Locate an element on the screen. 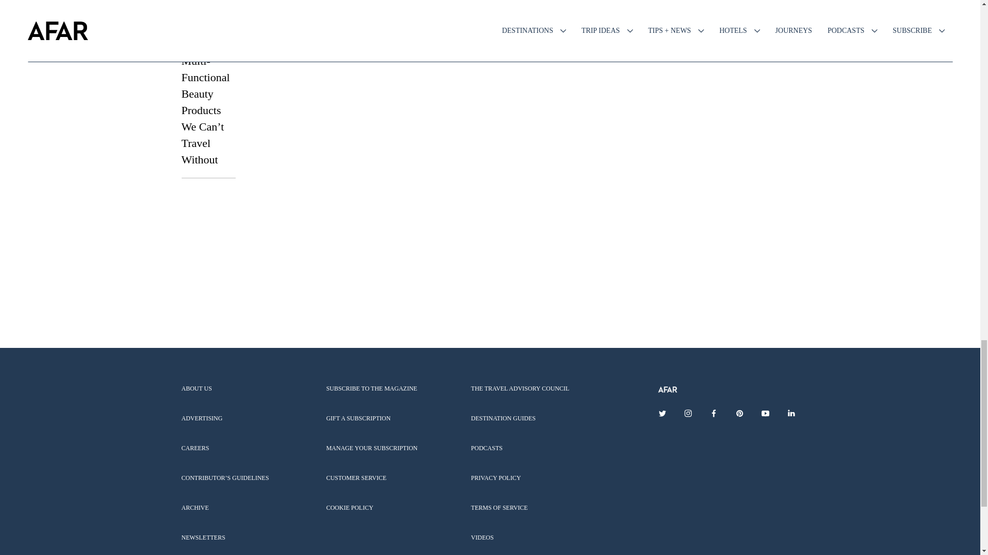  3rd party ad content is located at coordinates (489, 284).